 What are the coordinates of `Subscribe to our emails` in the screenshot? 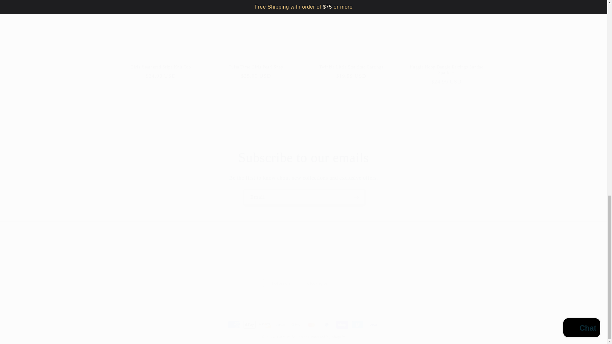 It's located at (303, 157).